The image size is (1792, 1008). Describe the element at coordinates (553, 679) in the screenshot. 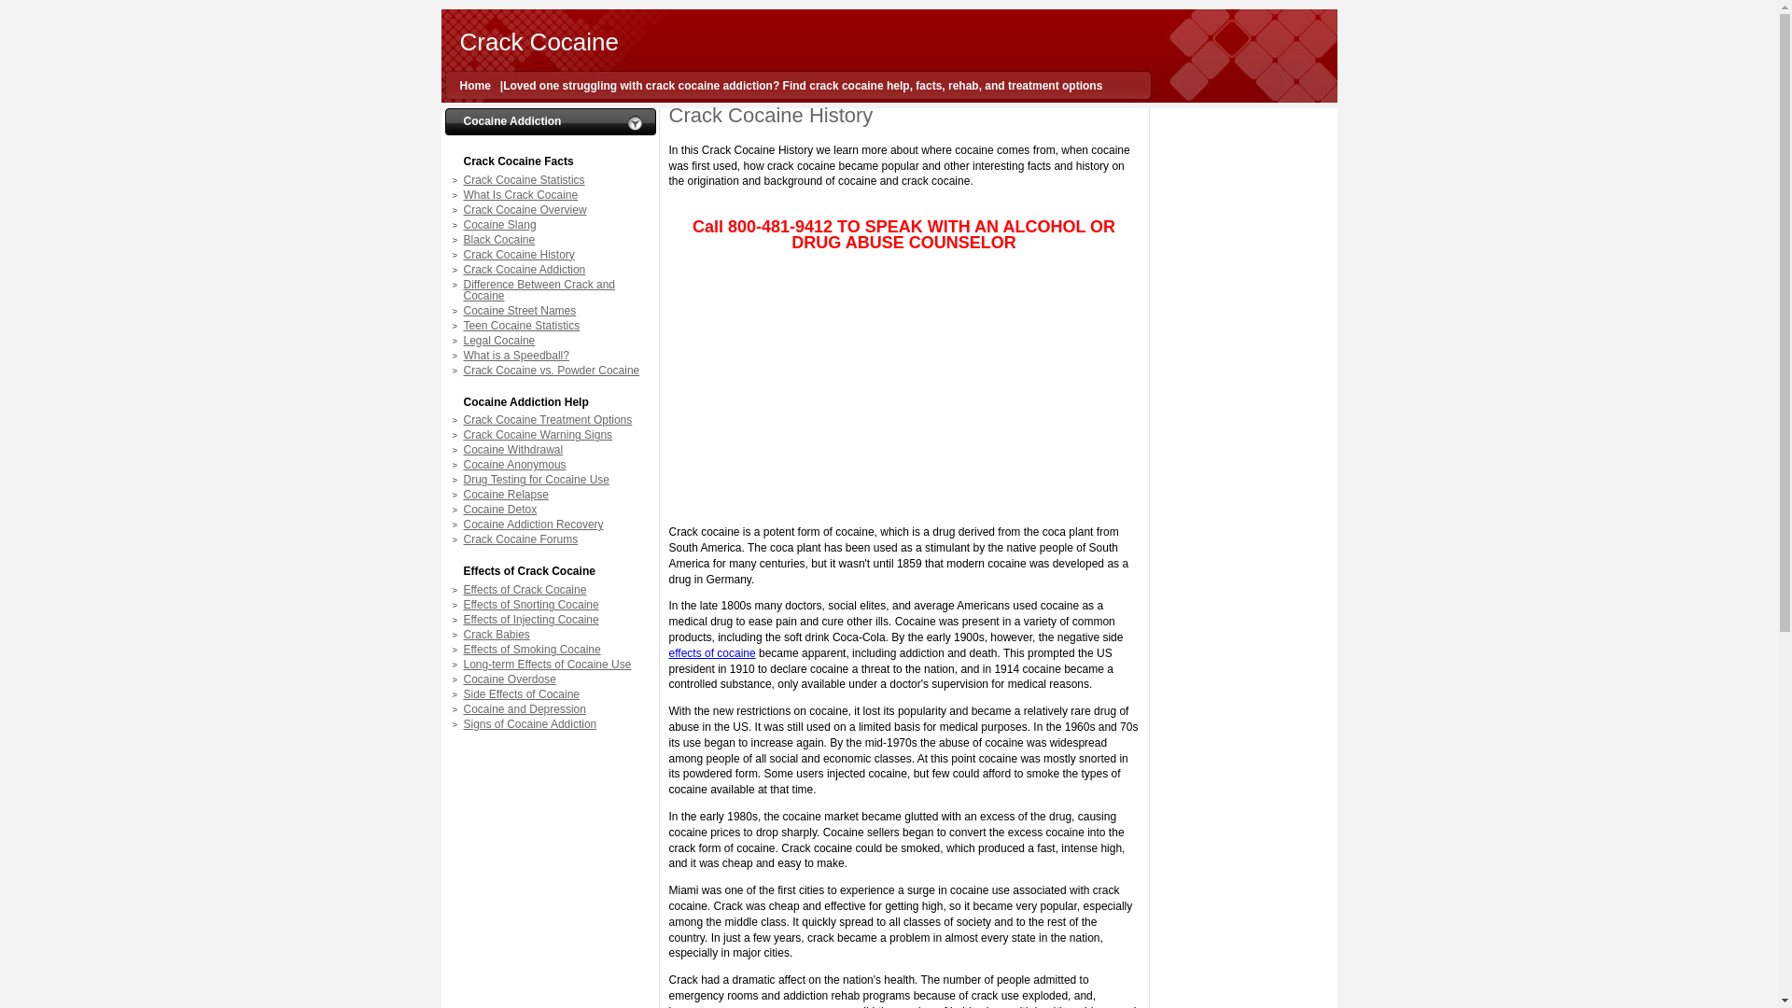

I see `Cocaine Overdose` at that location.